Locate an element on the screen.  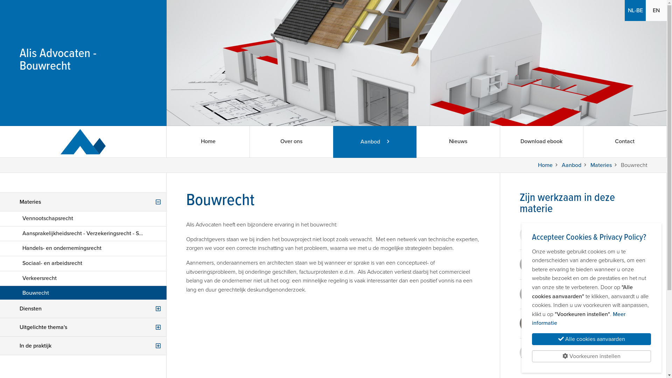
In de praktijk is located at coordinates (83, 346).